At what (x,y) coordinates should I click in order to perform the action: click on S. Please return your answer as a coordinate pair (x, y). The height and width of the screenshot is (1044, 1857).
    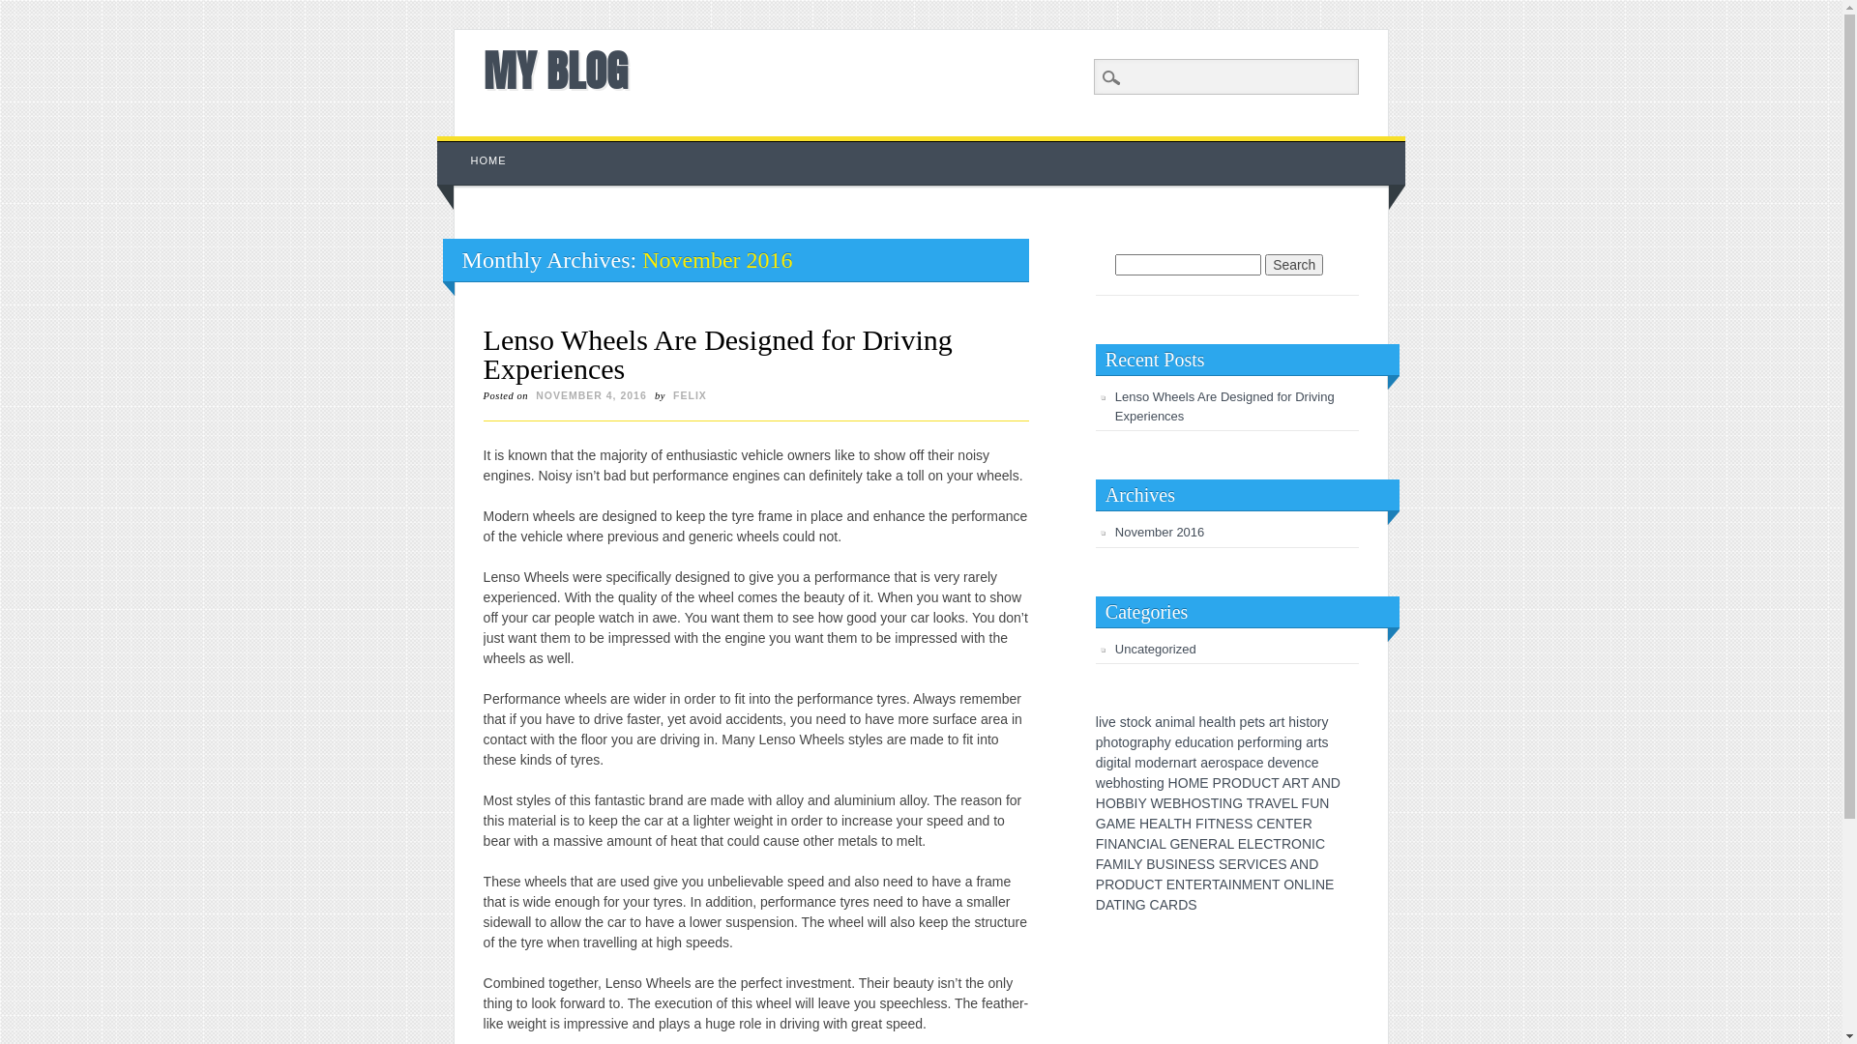
    Looking at the image, I should click on (1201, 864).